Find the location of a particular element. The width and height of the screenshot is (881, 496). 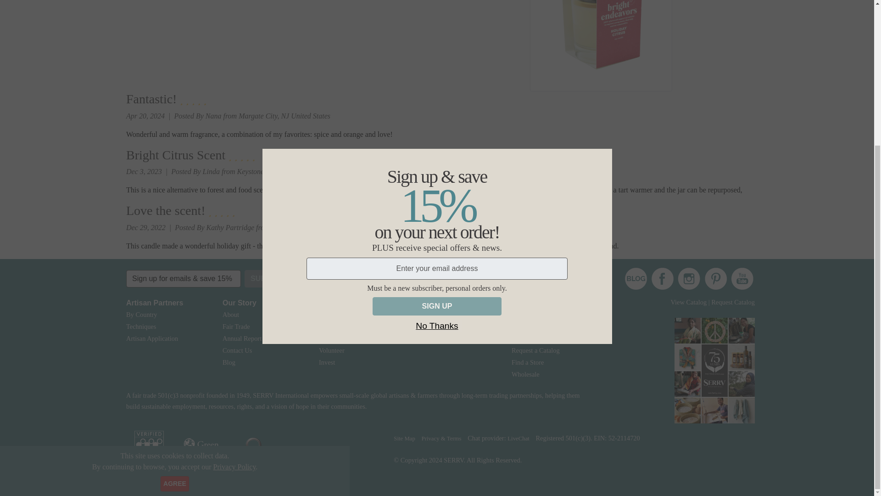

Enter your email address is located at coordinates (437, 68).